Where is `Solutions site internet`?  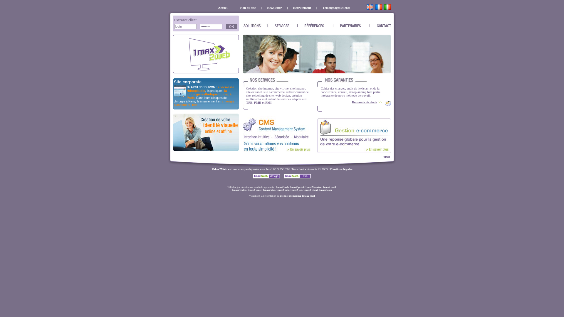
Solutions site internet is located at coordinates (277, 82).